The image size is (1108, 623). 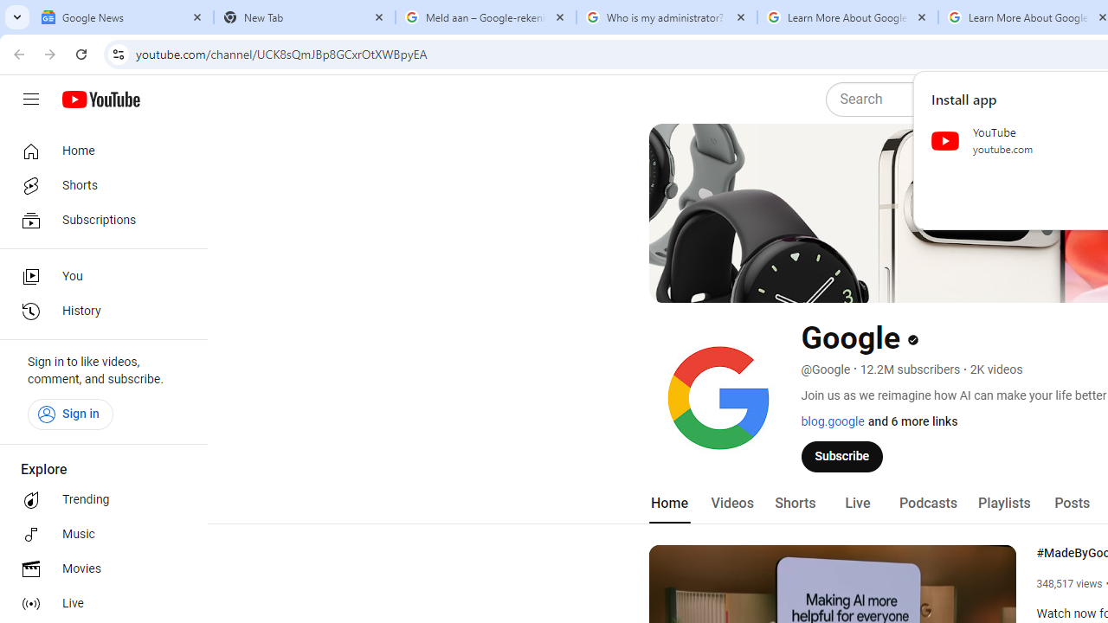 What do you see at coordinates (99, 311) in the screenshot?
I see `History` at bounding box center [99, 311].